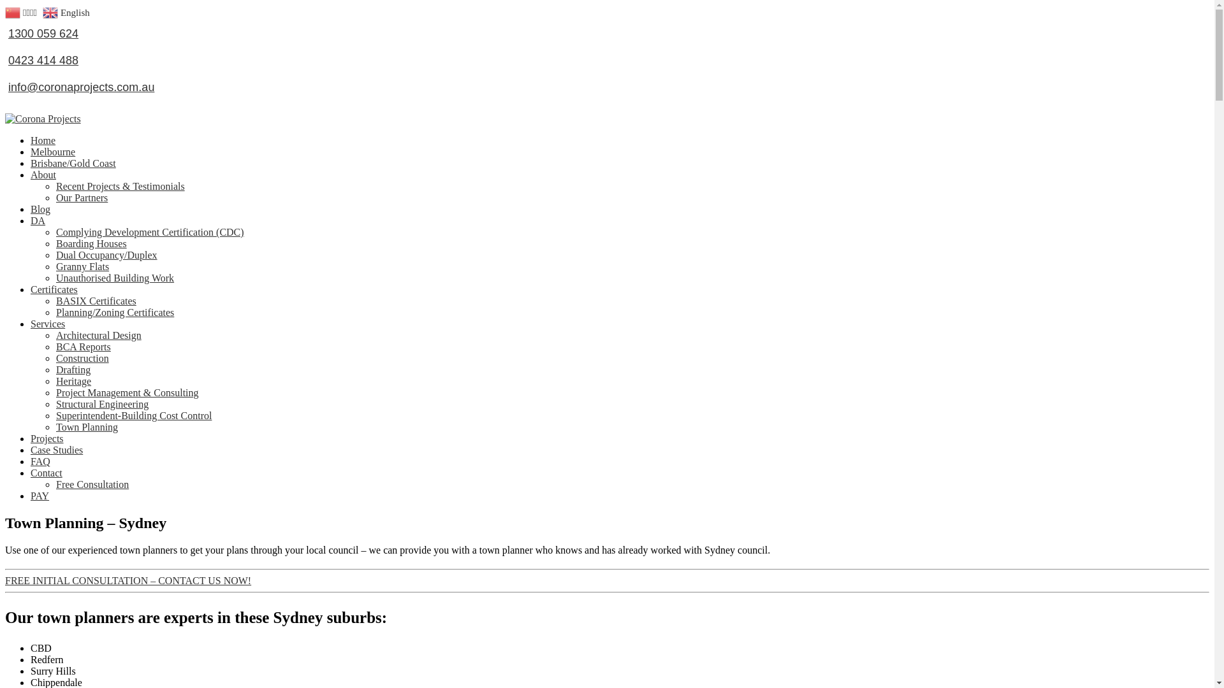  I want to click on About, so click(43, 166).